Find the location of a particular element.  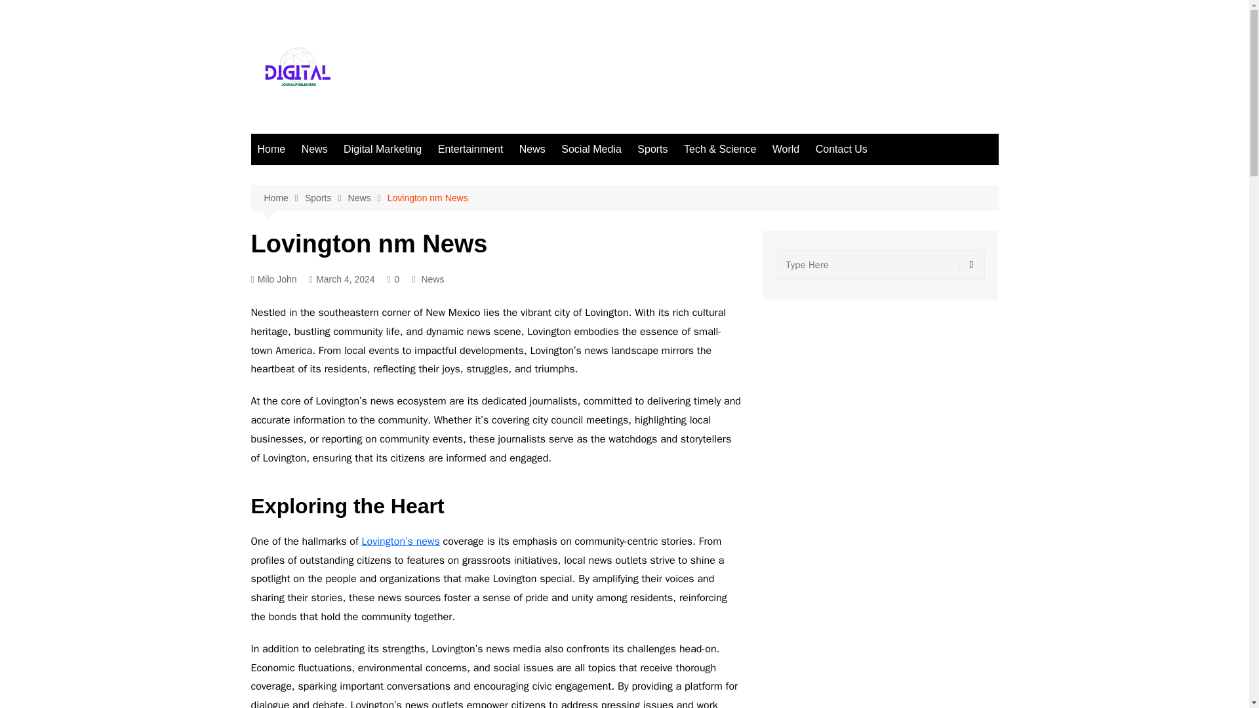

Sports is located at coordinates (652, 149).